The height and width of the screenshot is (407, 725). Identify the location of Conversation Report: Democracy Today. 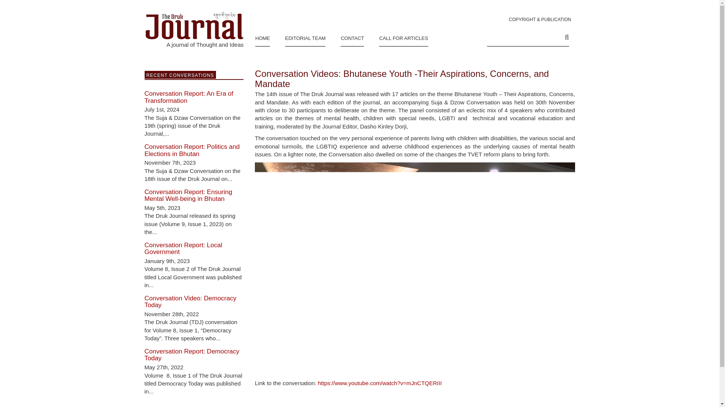
(192, 355).